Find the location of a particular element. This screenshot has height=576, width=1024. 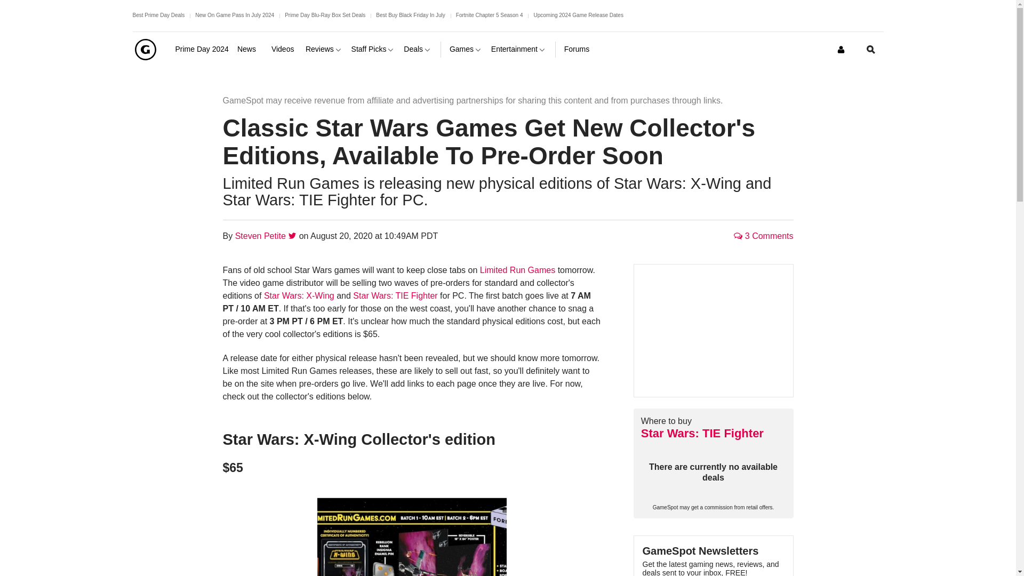

Games is located at coordinates (466, 49).